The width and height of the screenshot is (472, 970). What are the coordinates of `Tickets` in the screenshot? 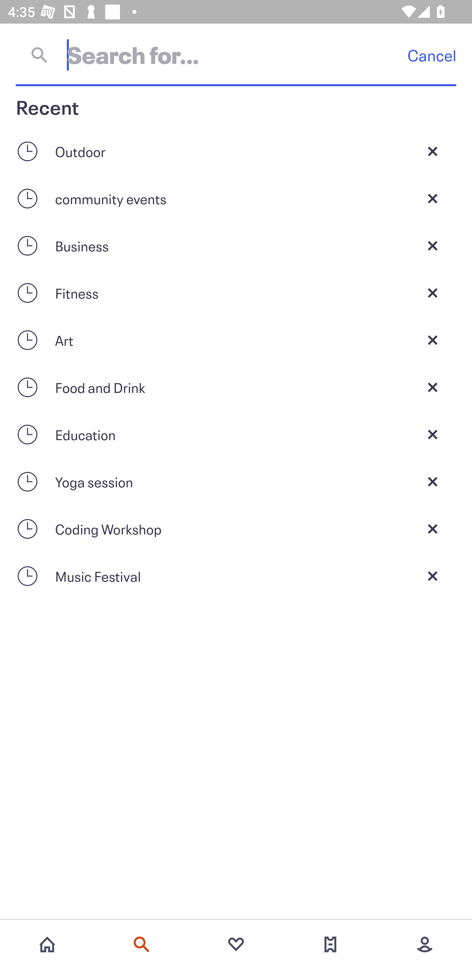 It's located at (330, 944).